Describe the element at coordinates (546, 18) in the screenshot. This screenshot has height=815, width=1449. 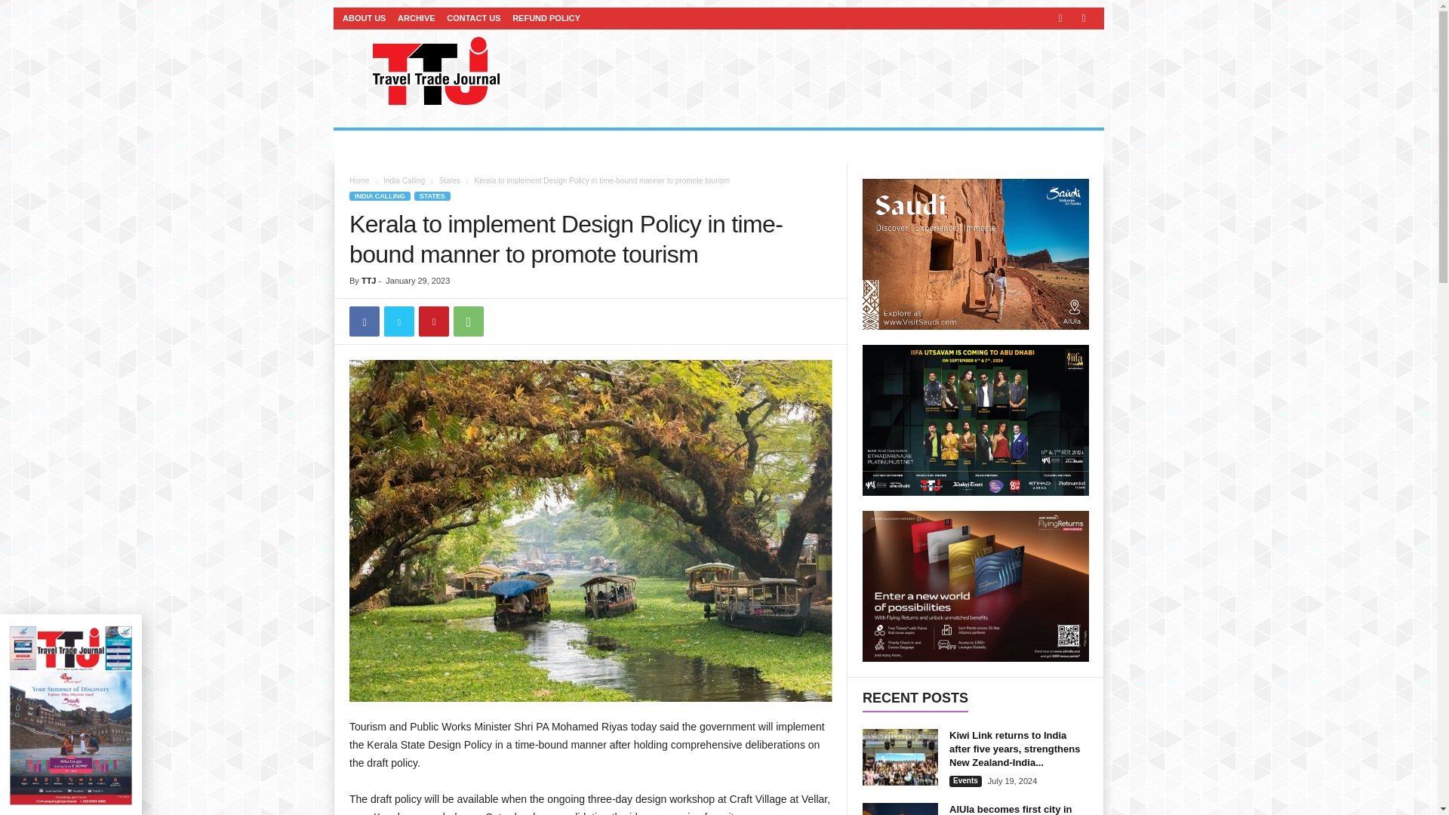
I see `REFUND POLICY` at that location.